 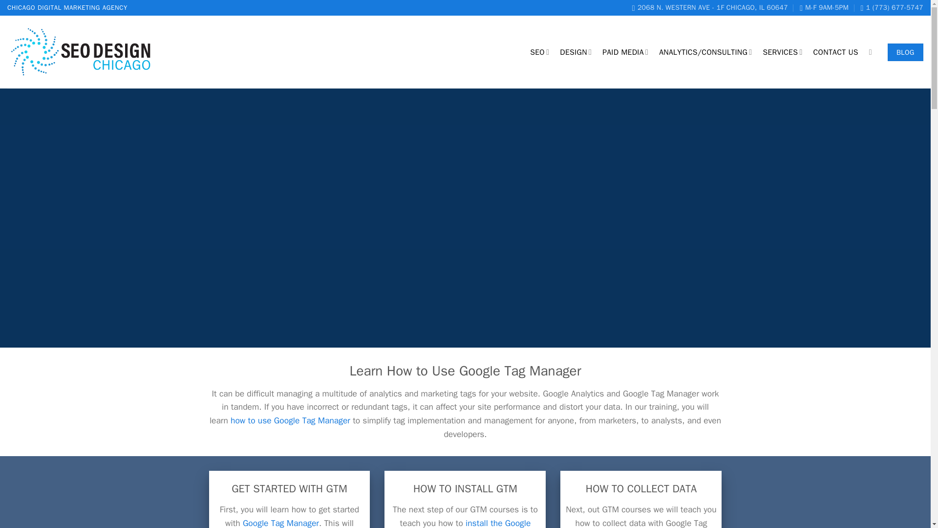 What do you see at coordinates (710, 8) in the screenshot?
I see `SEO Design Chicago` at bounding box center [710, 8].